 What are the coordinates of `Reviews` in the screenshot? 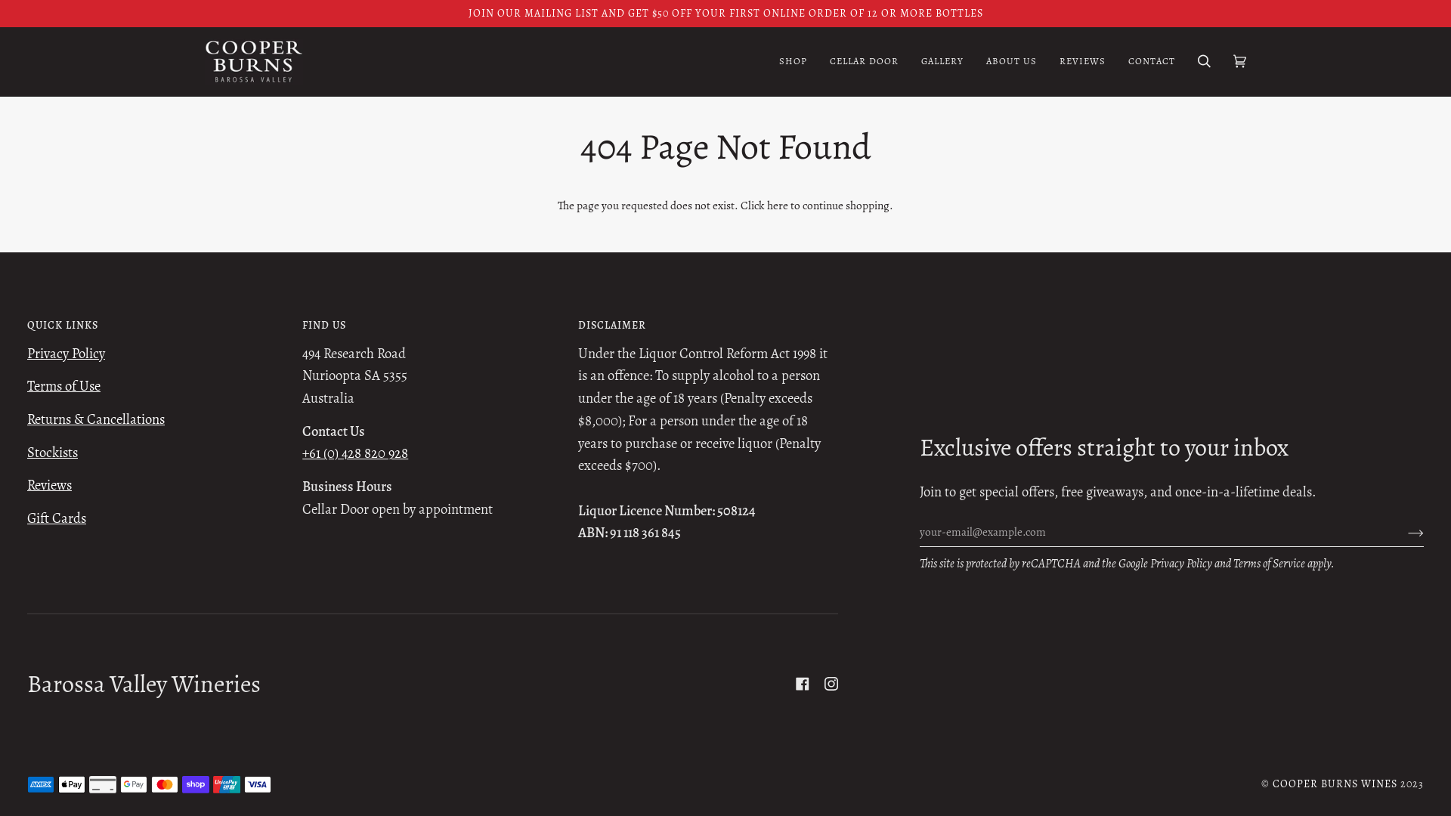 It's located at (50, 485).